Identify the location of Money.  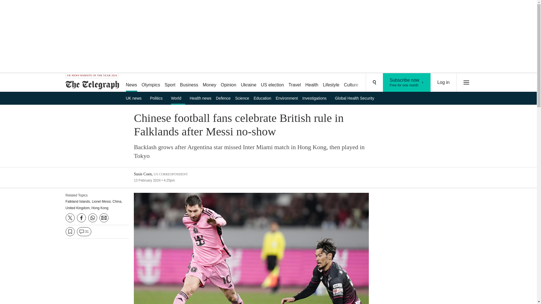
(407, 82).